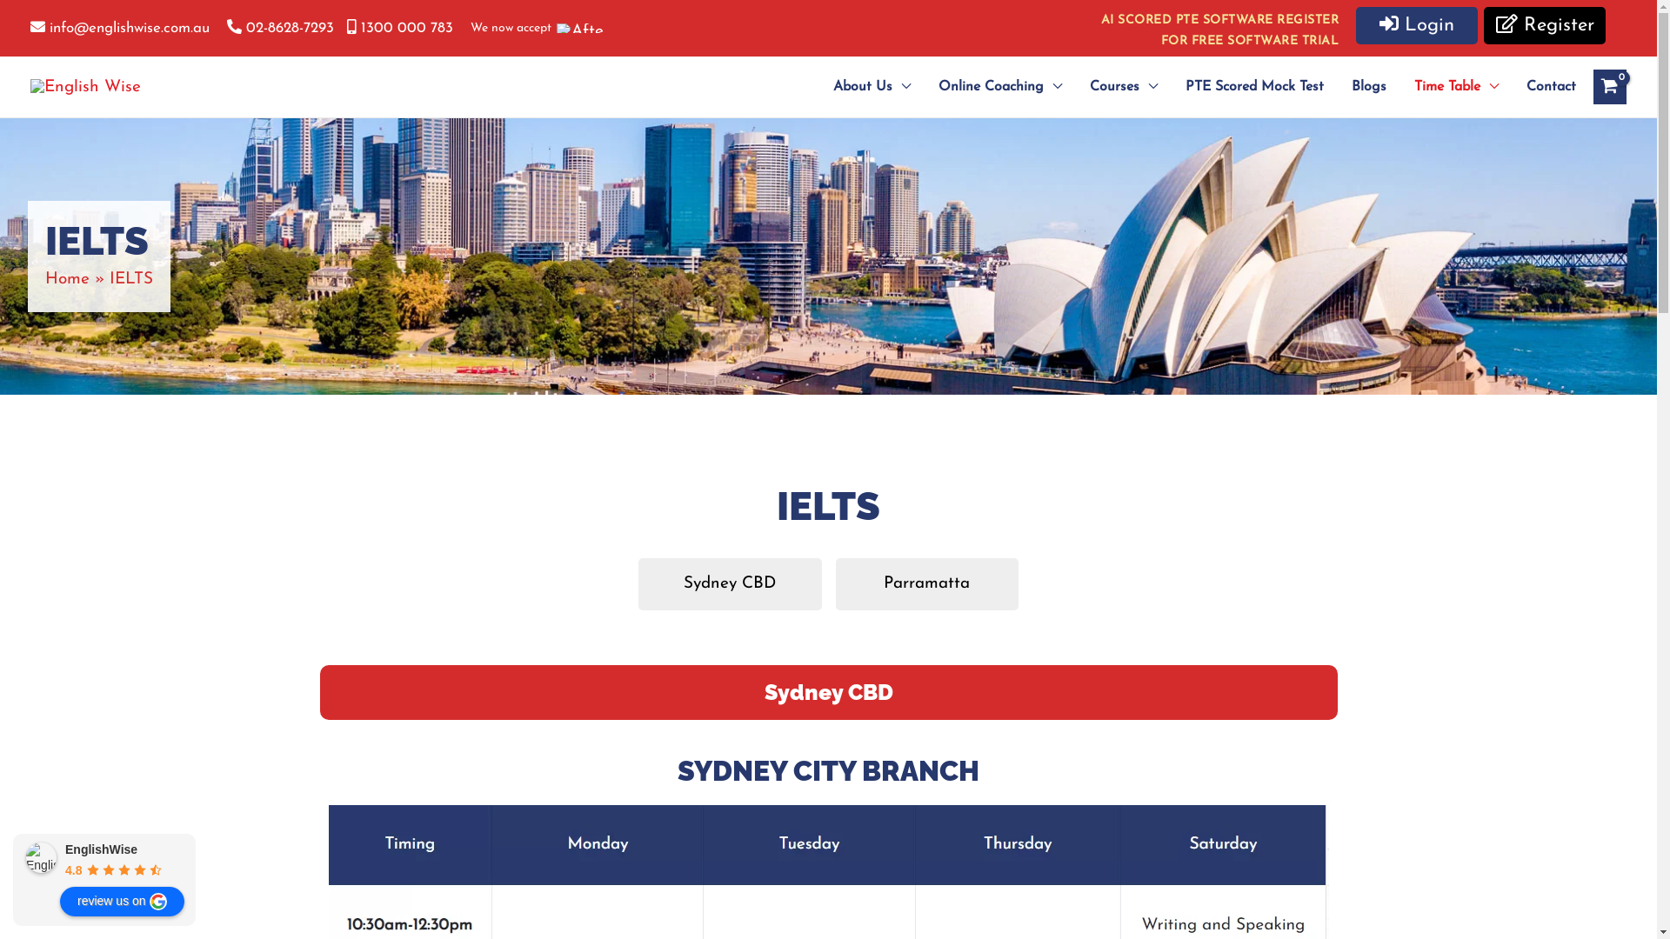  What do you see at coordinates (101, 849) in the screenshot?
I see `EnglishWise` at bounding box center [101, 849].